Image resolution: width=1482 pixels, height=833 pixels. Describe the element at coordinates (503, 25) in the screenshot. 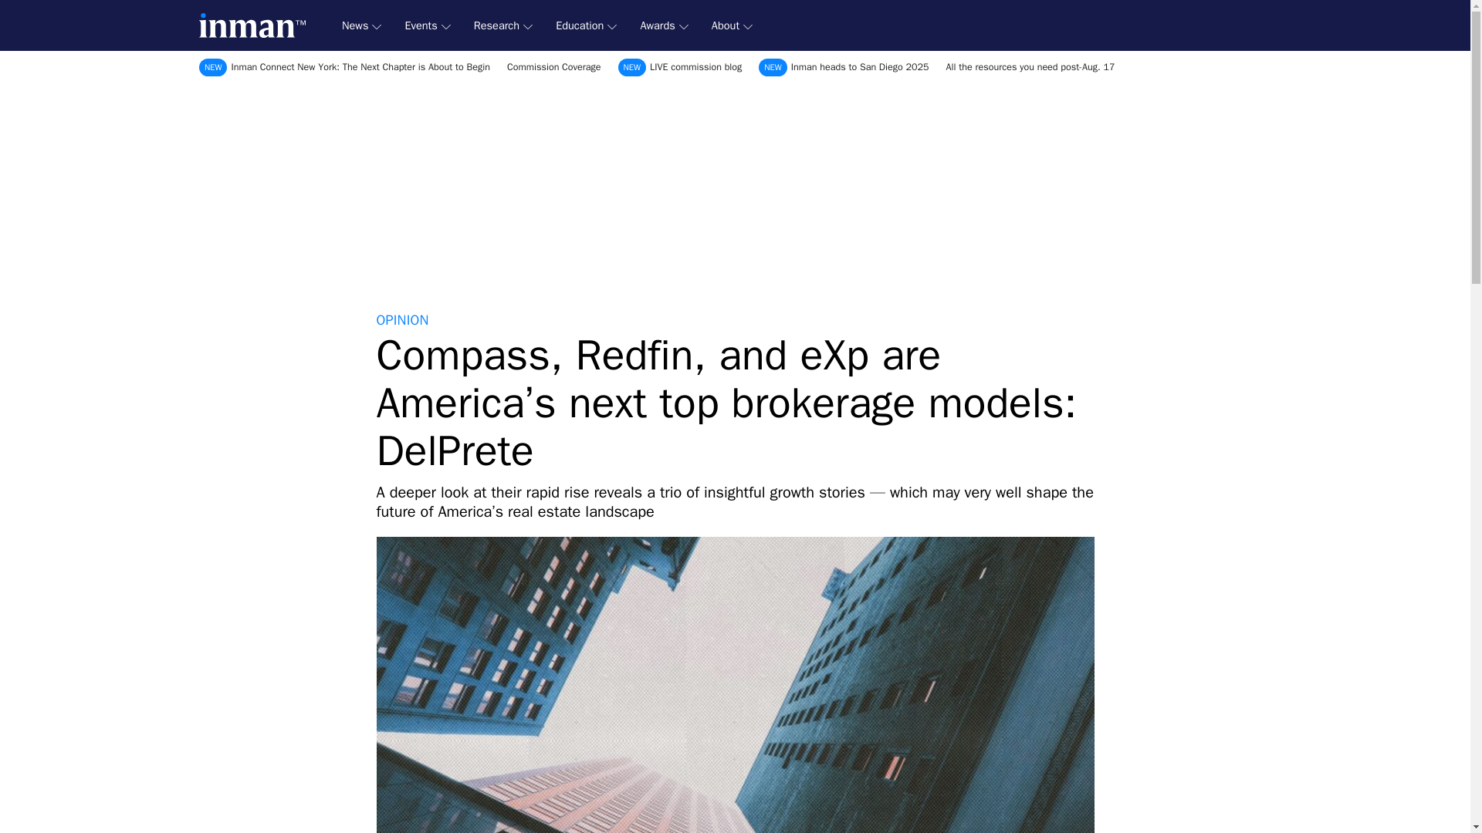

I see `Research` at that location.